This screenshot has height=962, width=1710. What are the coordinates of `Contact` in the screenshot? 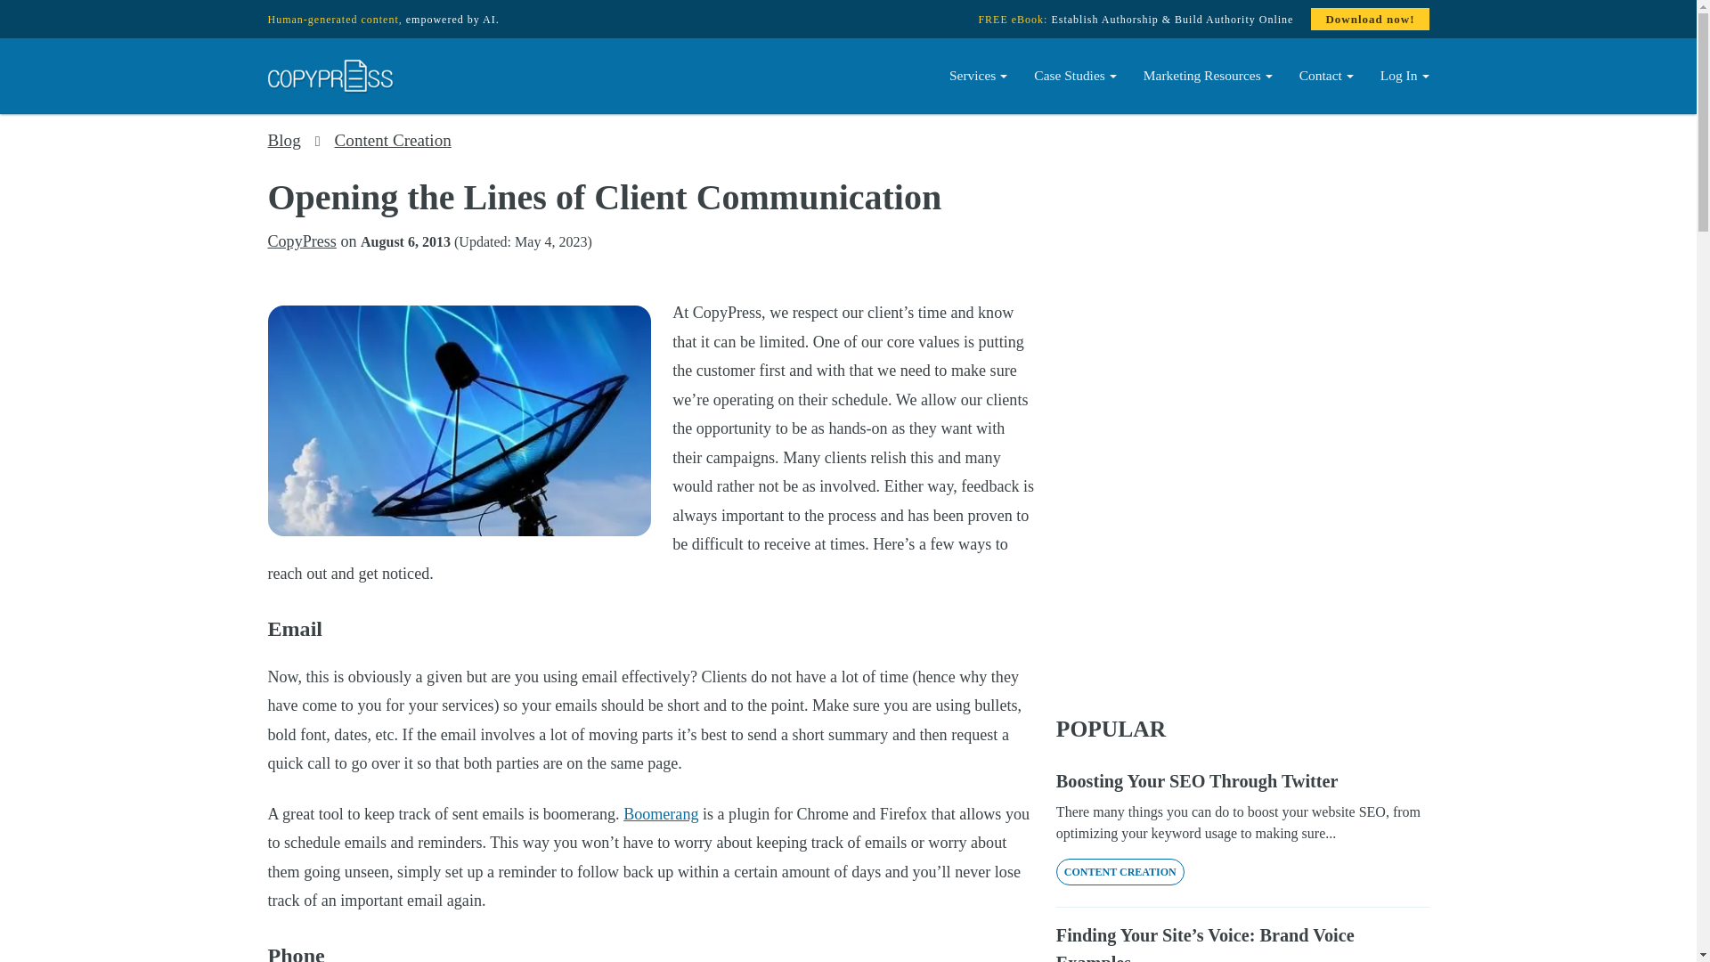 It's located at (1325, 75).